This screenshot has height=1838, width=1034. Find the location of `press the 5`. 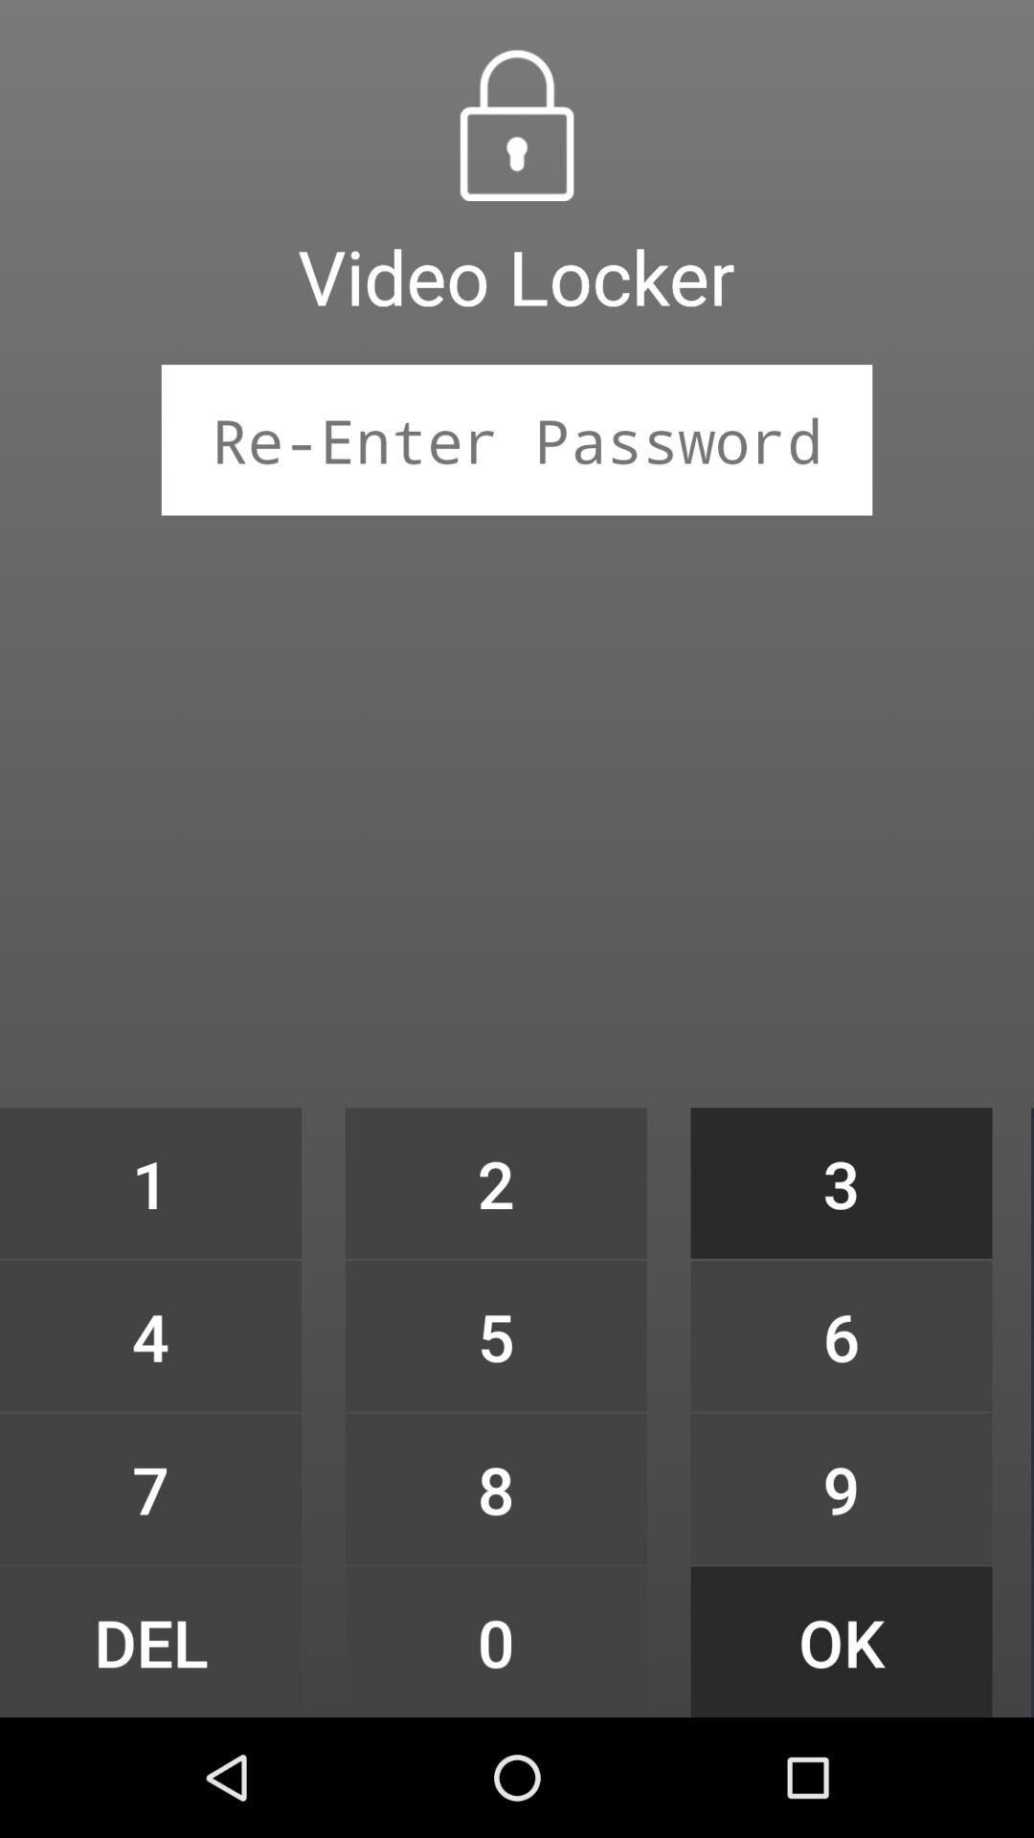

press the 5 is located at coordinates (496, 1336).